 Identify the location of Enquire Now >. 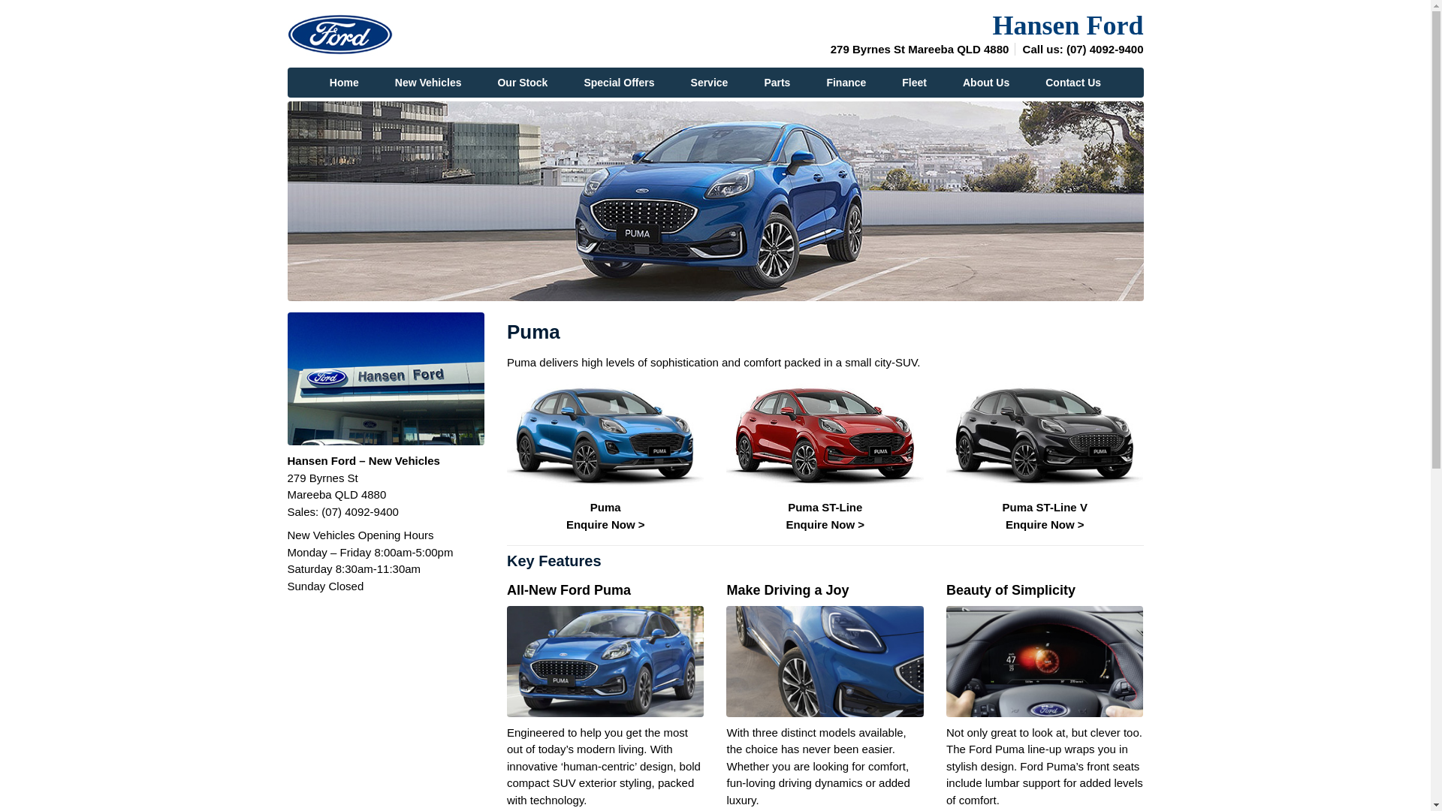
(825, 524).